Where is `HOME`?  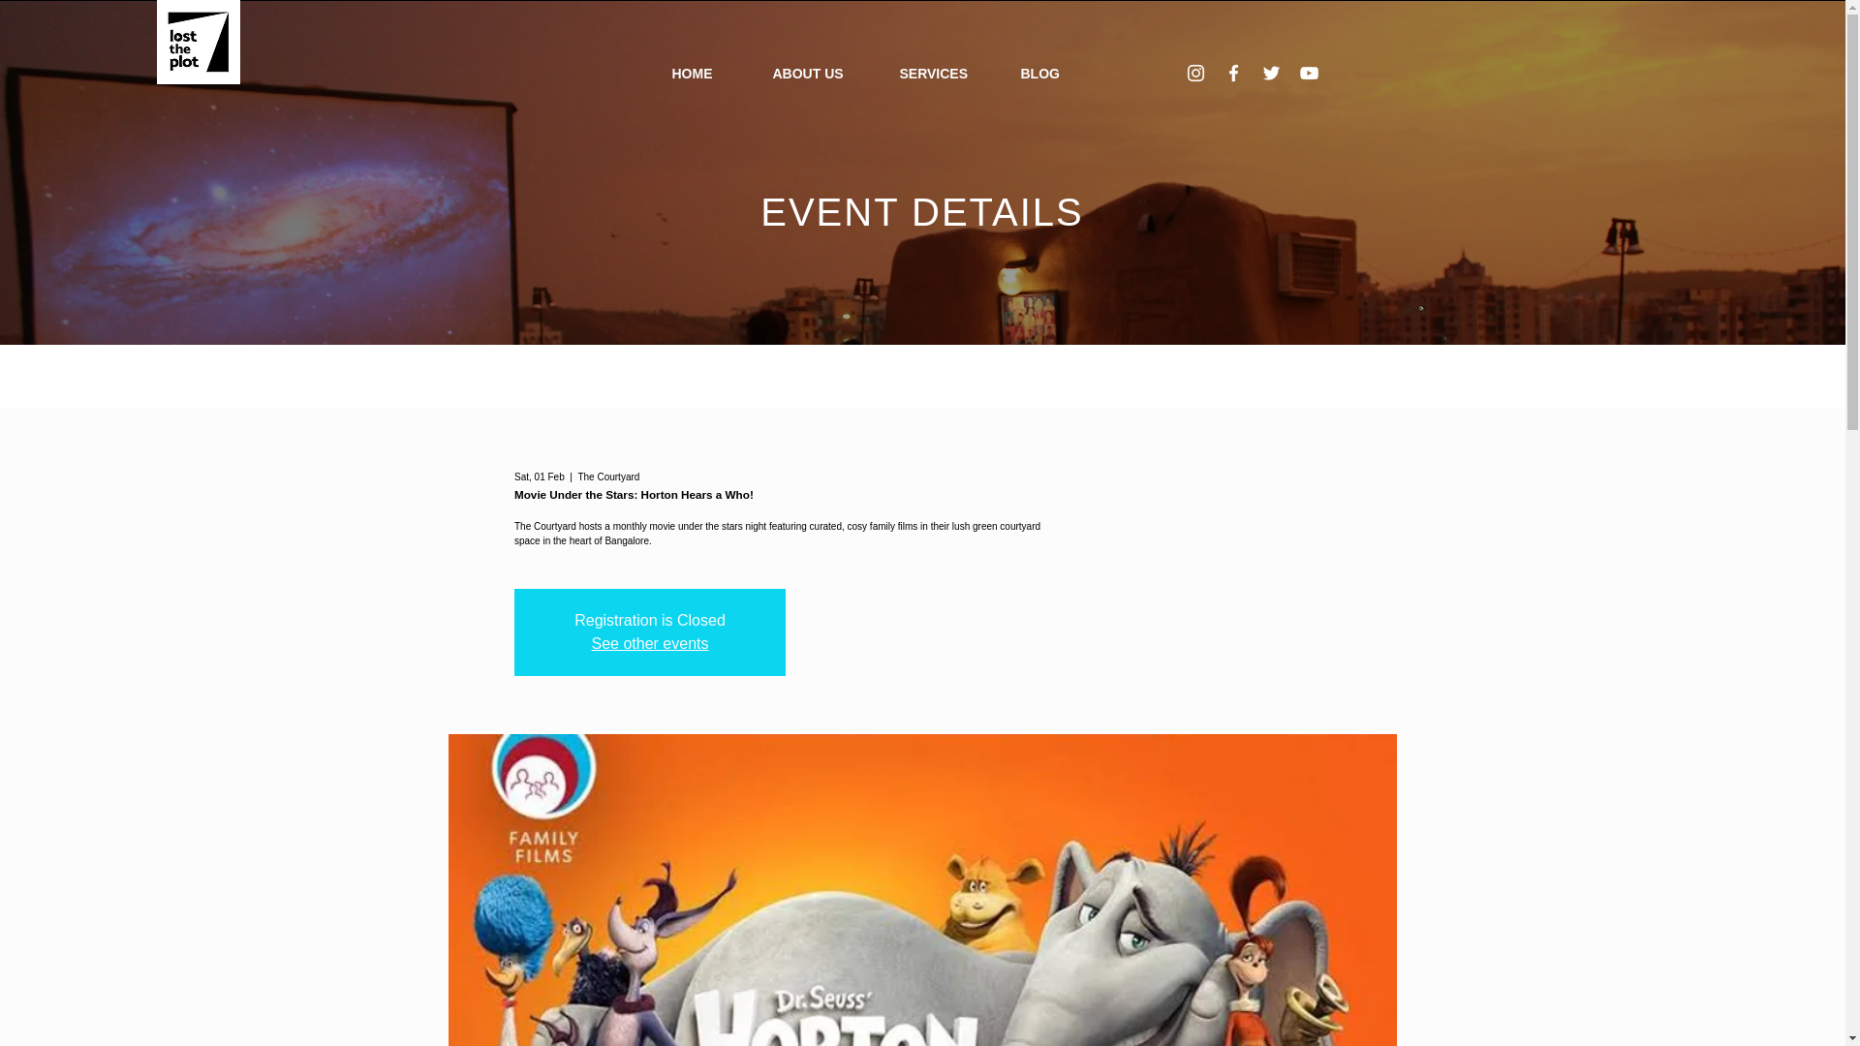
HOME is located at coordinates (706, 74).